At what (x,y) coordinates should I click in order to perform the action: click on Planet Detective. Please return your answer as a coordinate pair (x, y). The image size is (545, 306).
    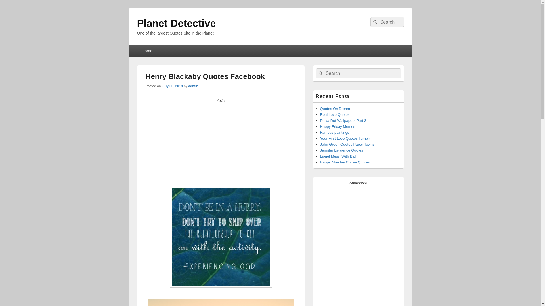
    Looking at the image, I should click on (176, 23).